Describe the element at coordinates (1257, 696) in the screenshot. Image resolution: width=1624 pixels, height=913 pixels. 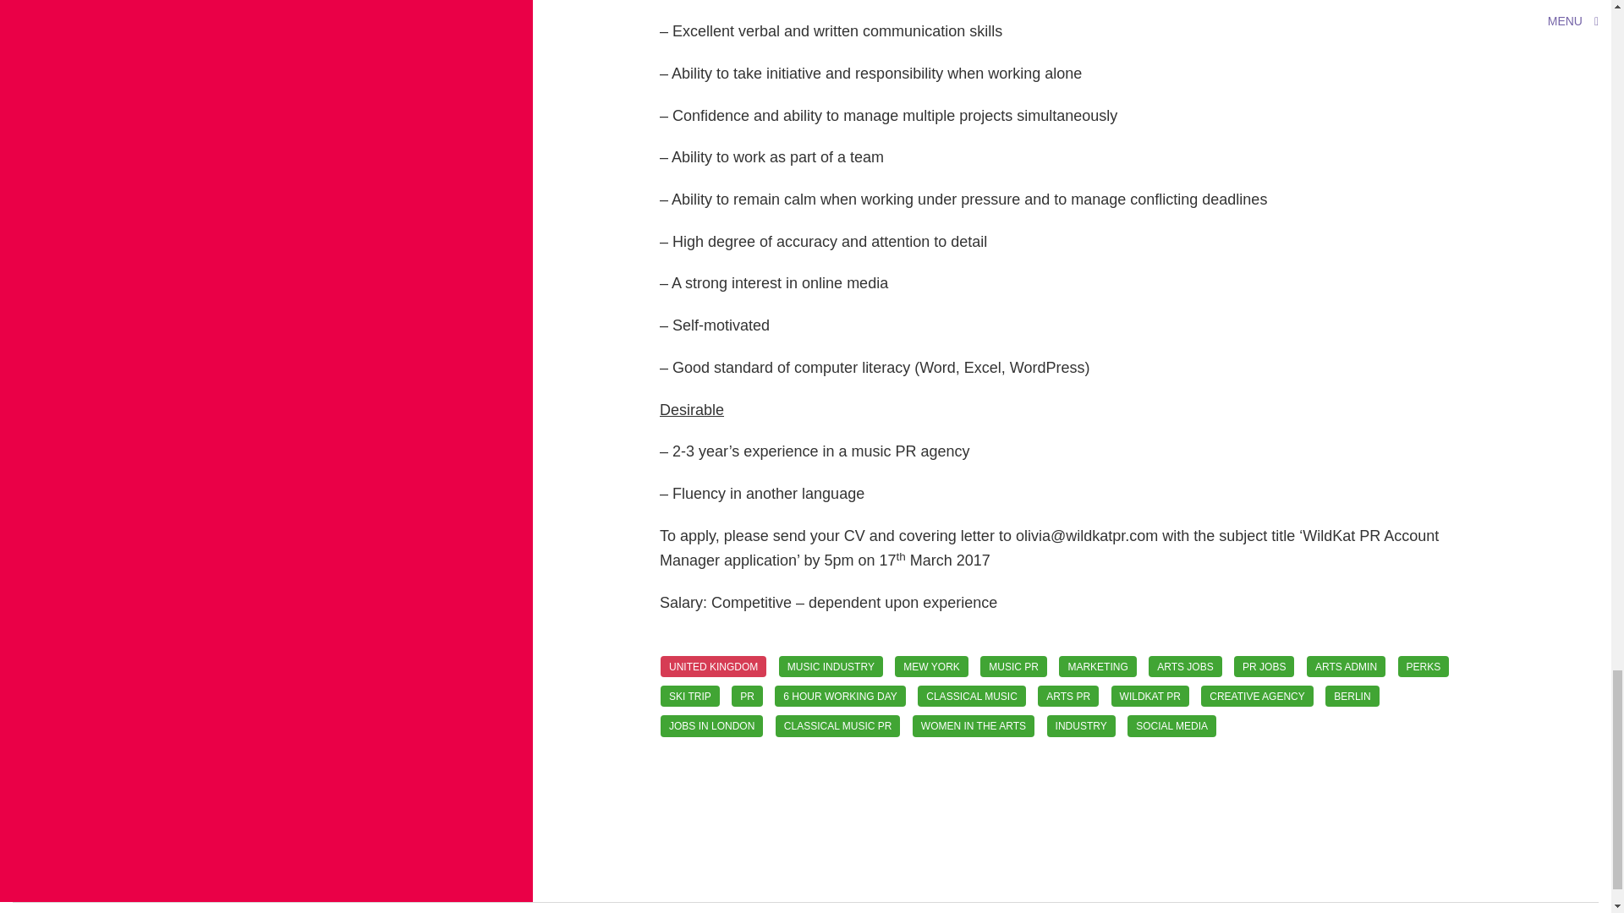
I see `CREATIVE AGENCY` at that location.